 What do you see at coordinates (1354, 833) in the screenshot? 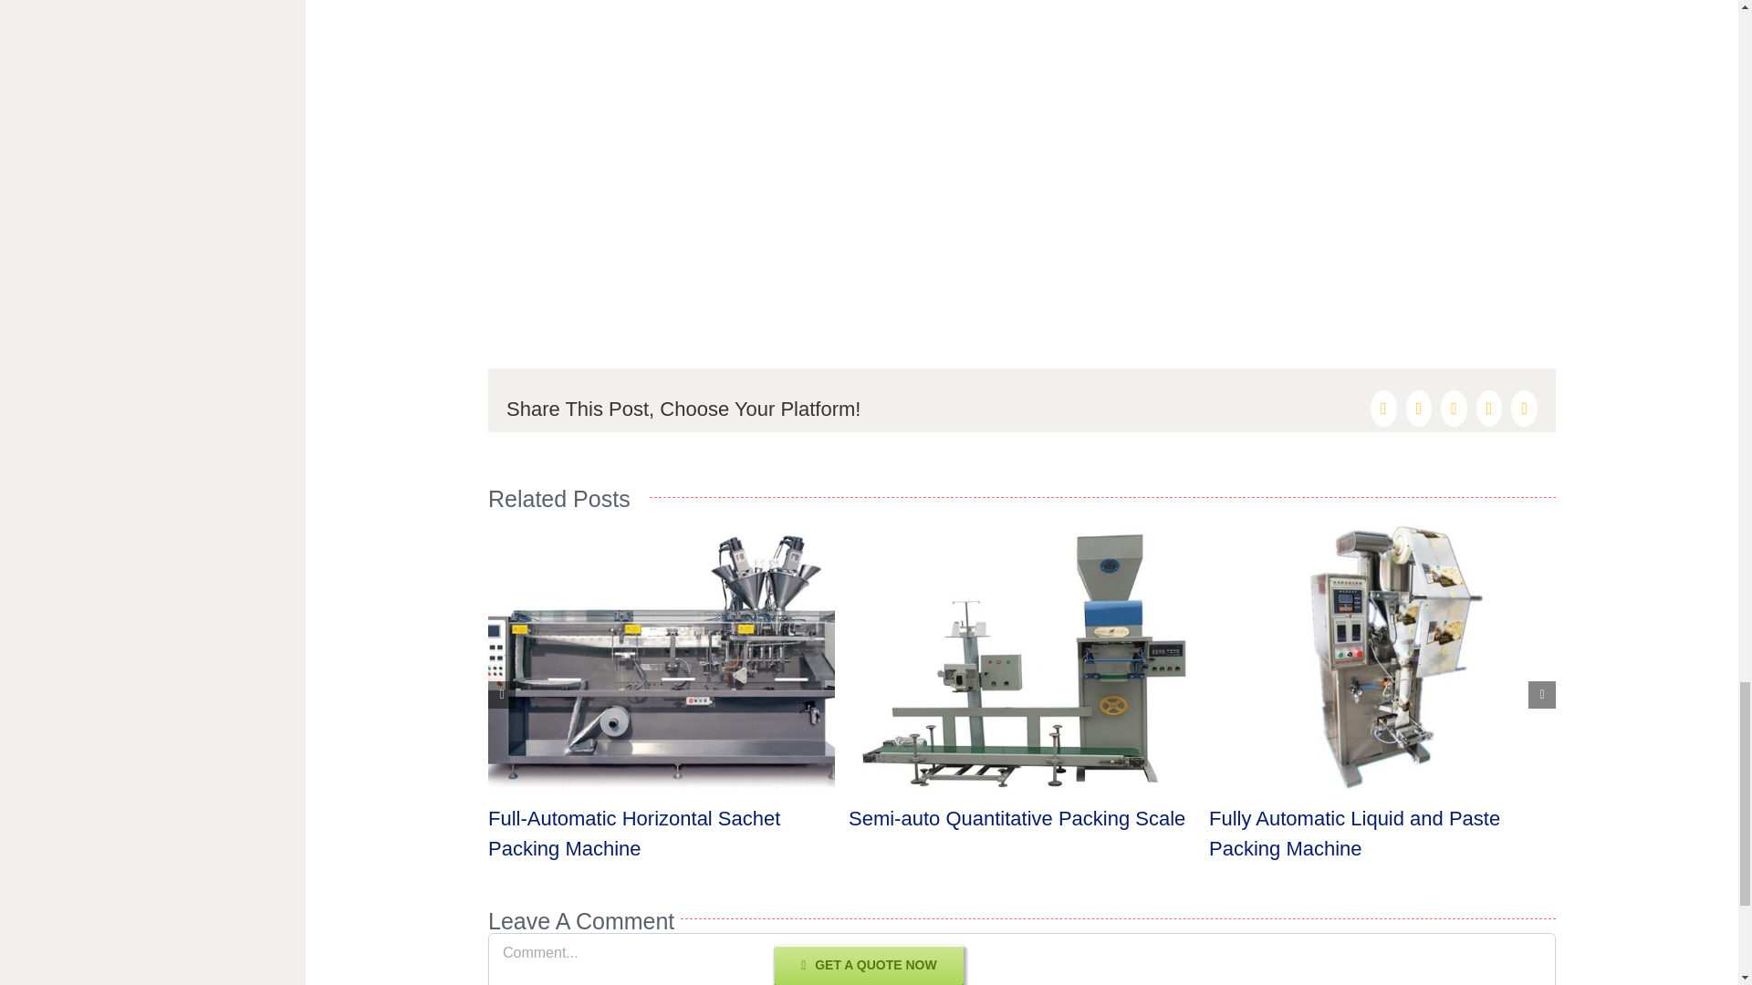
I see `Fully Automatic Liquid and Paste Packing Machine` at bounding box center [1354, 833].